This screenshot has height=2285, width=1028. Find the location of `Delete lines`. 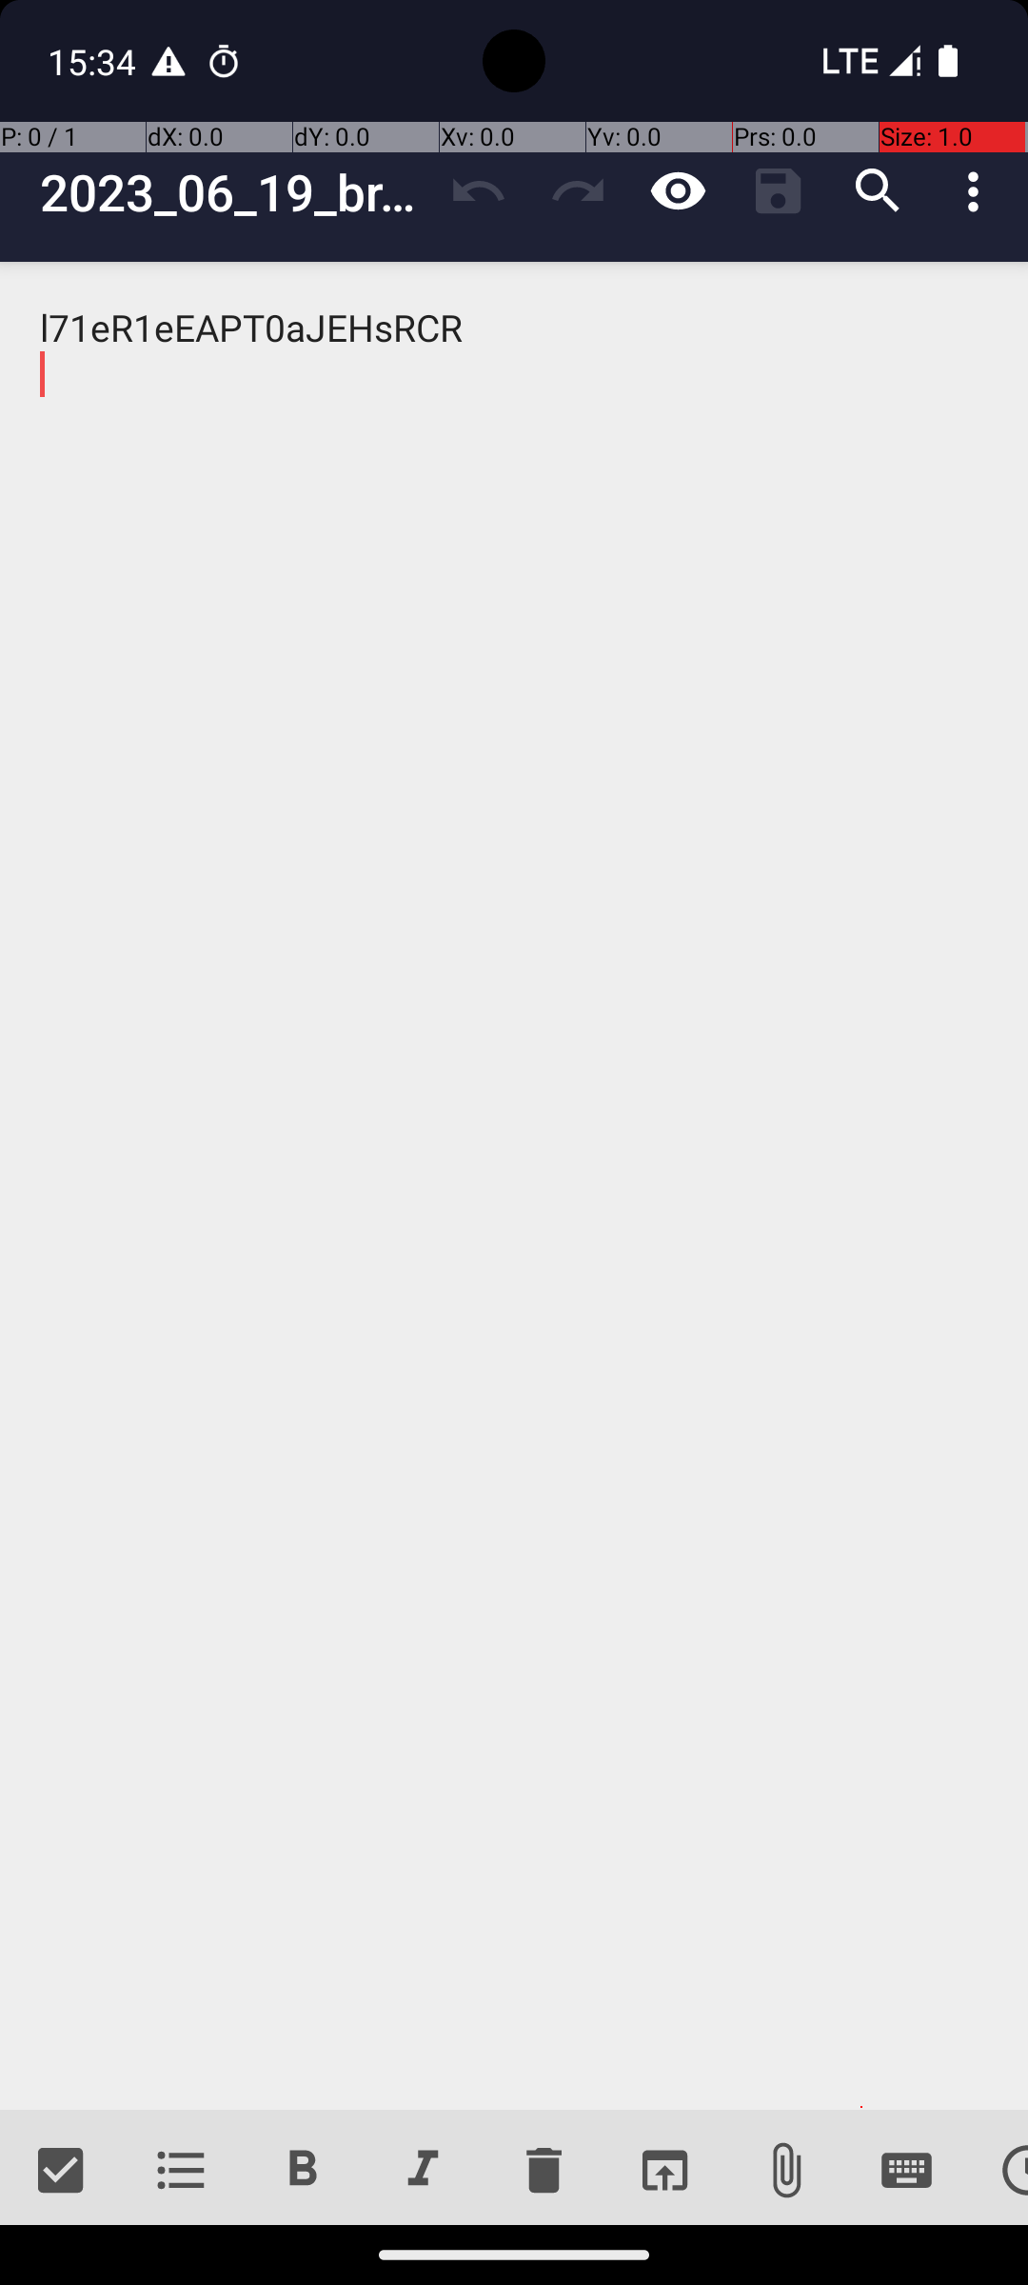

Delete lines is located at coordinates (544, 2171).